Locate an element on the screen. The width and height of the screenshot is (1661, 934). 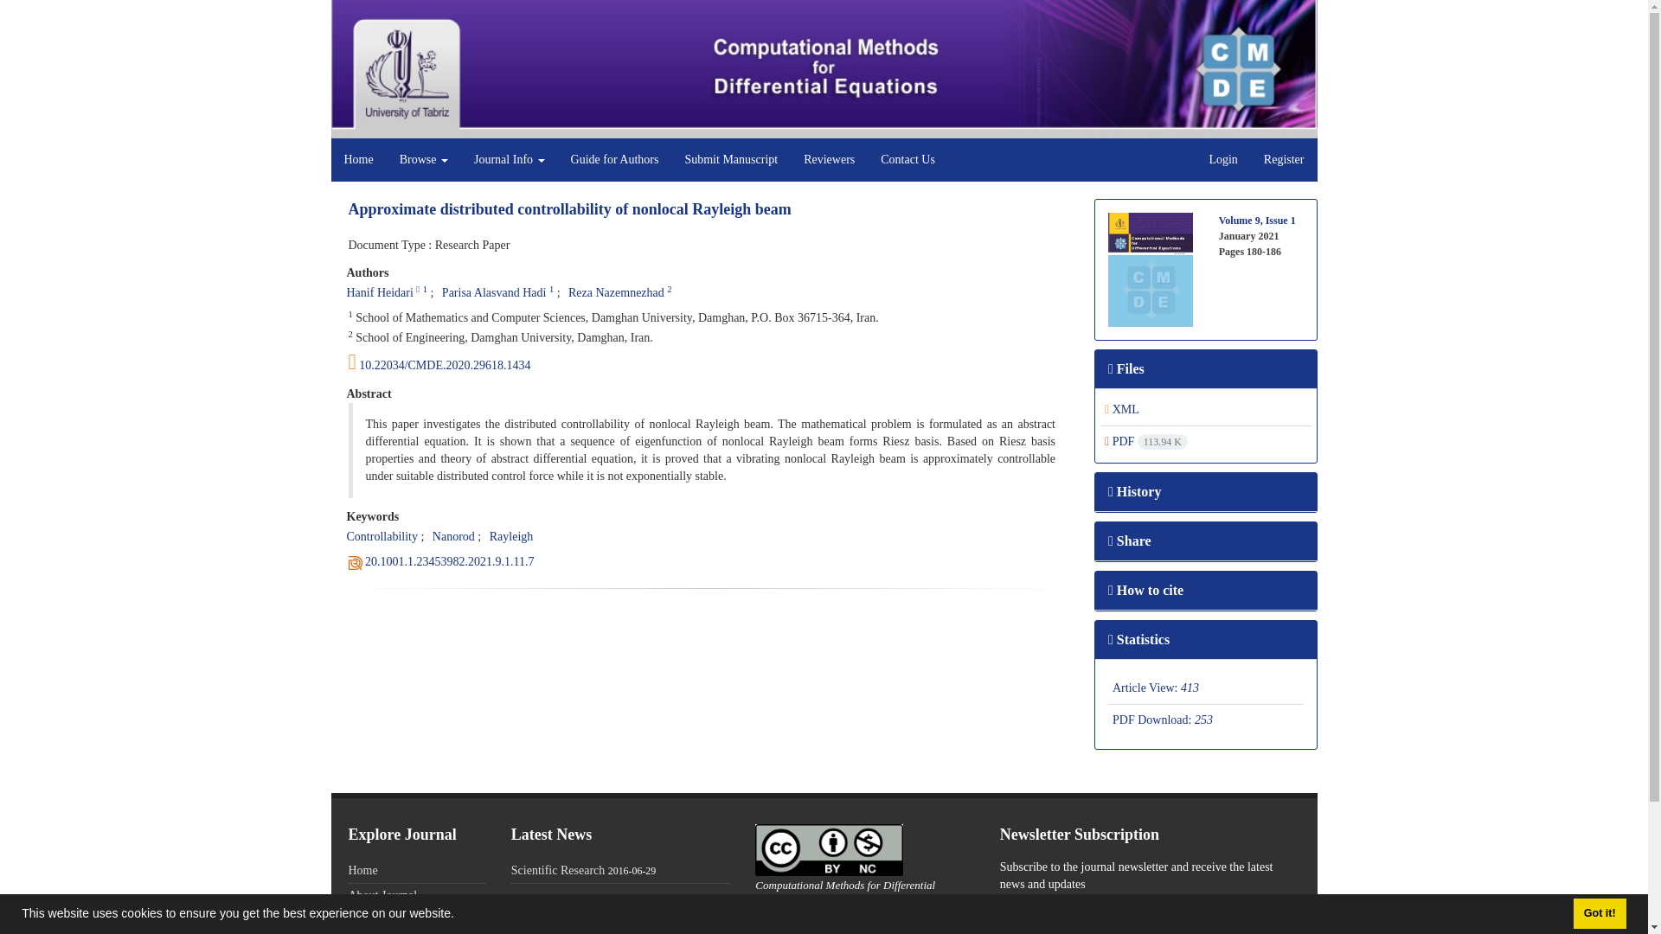
Controllability is located at coordinates (381, 536).